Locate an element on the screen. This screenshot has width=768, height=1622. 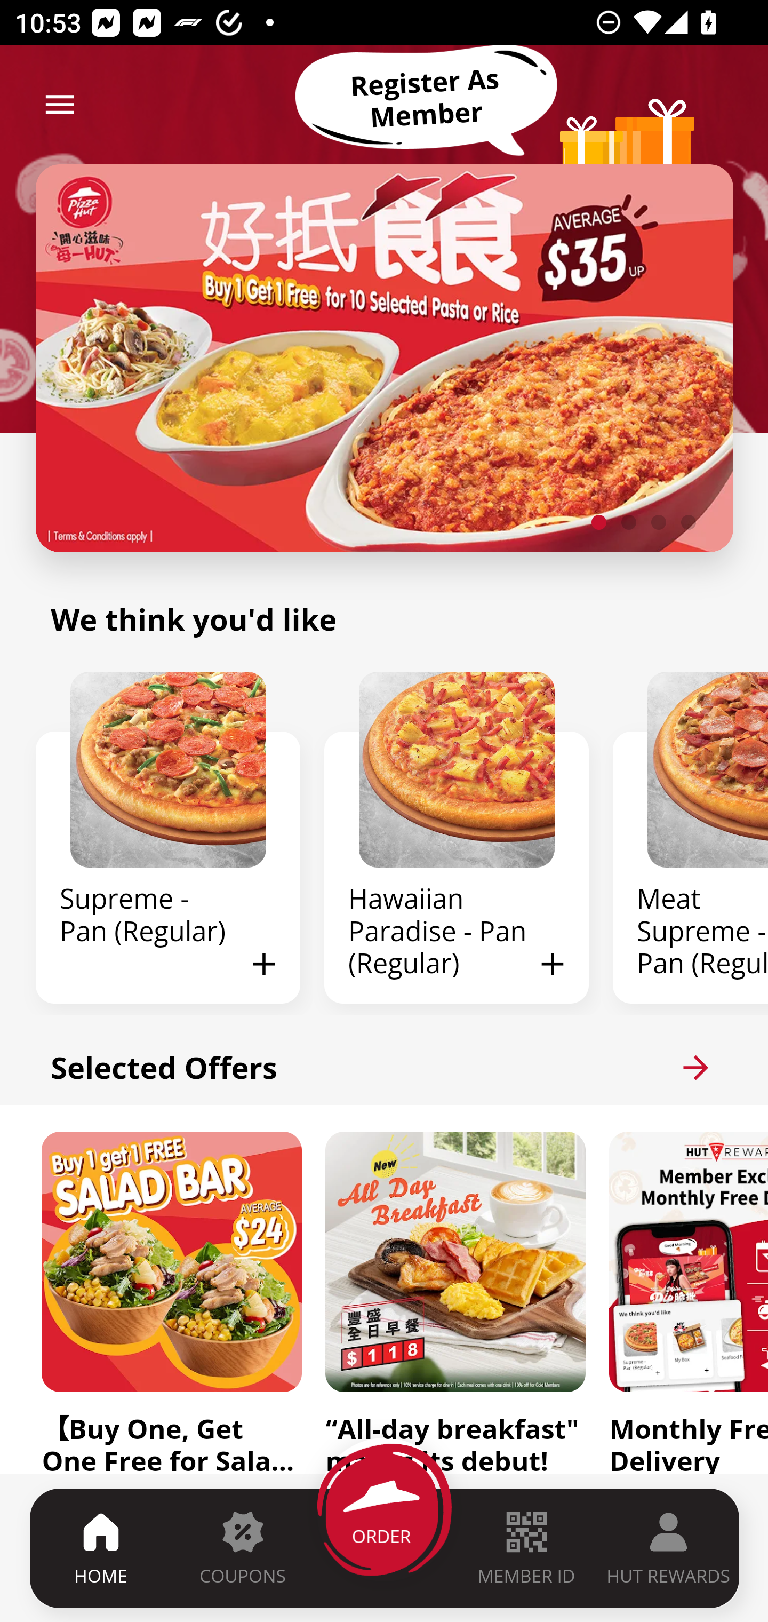
ORDER is located at coordinates (385, 1548).